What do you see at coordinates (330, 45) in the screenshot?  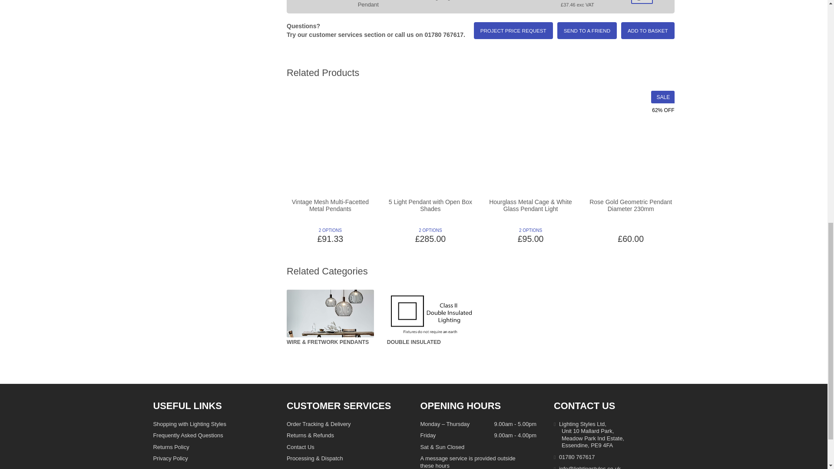 I see `Vintage Mesh Multi-Facetted Metal Pendants` at bounding box center [330, 45].